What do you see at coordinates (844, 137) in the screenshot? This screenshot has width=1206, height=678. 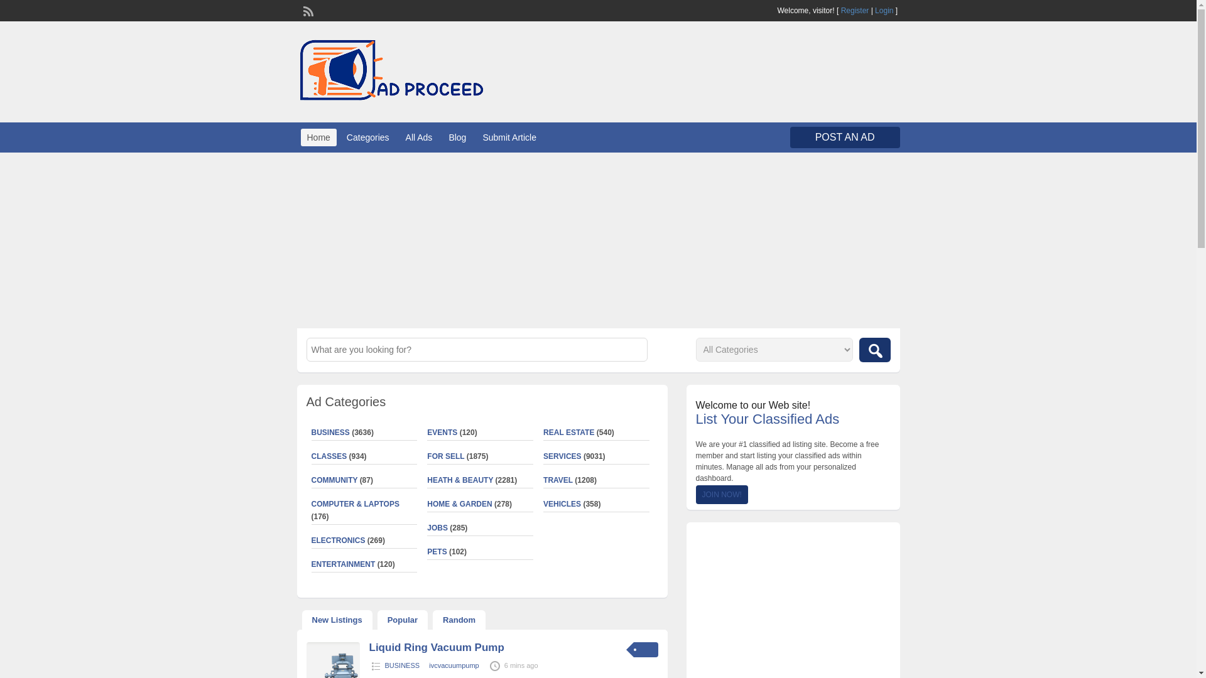 I see `POST AN AD` at bounding box center [844, 137].